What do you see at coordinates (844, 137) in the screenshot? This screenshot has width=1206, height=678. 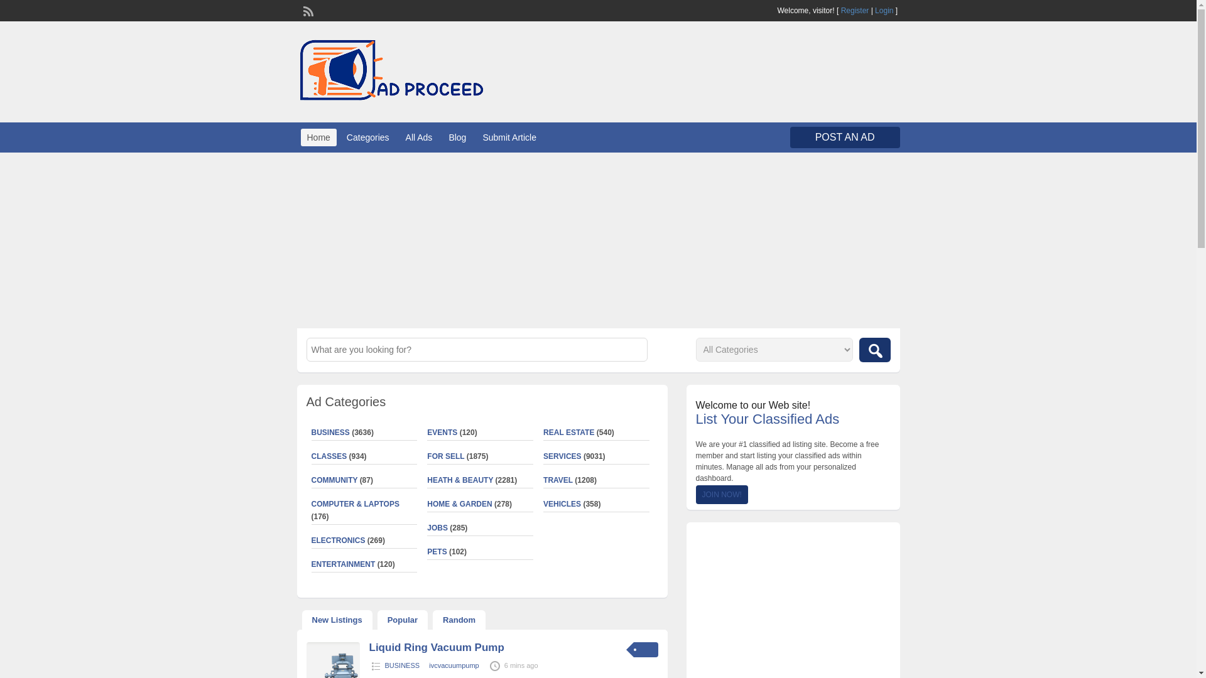 I see `POST AN AD` at bounding box center [844, 137].